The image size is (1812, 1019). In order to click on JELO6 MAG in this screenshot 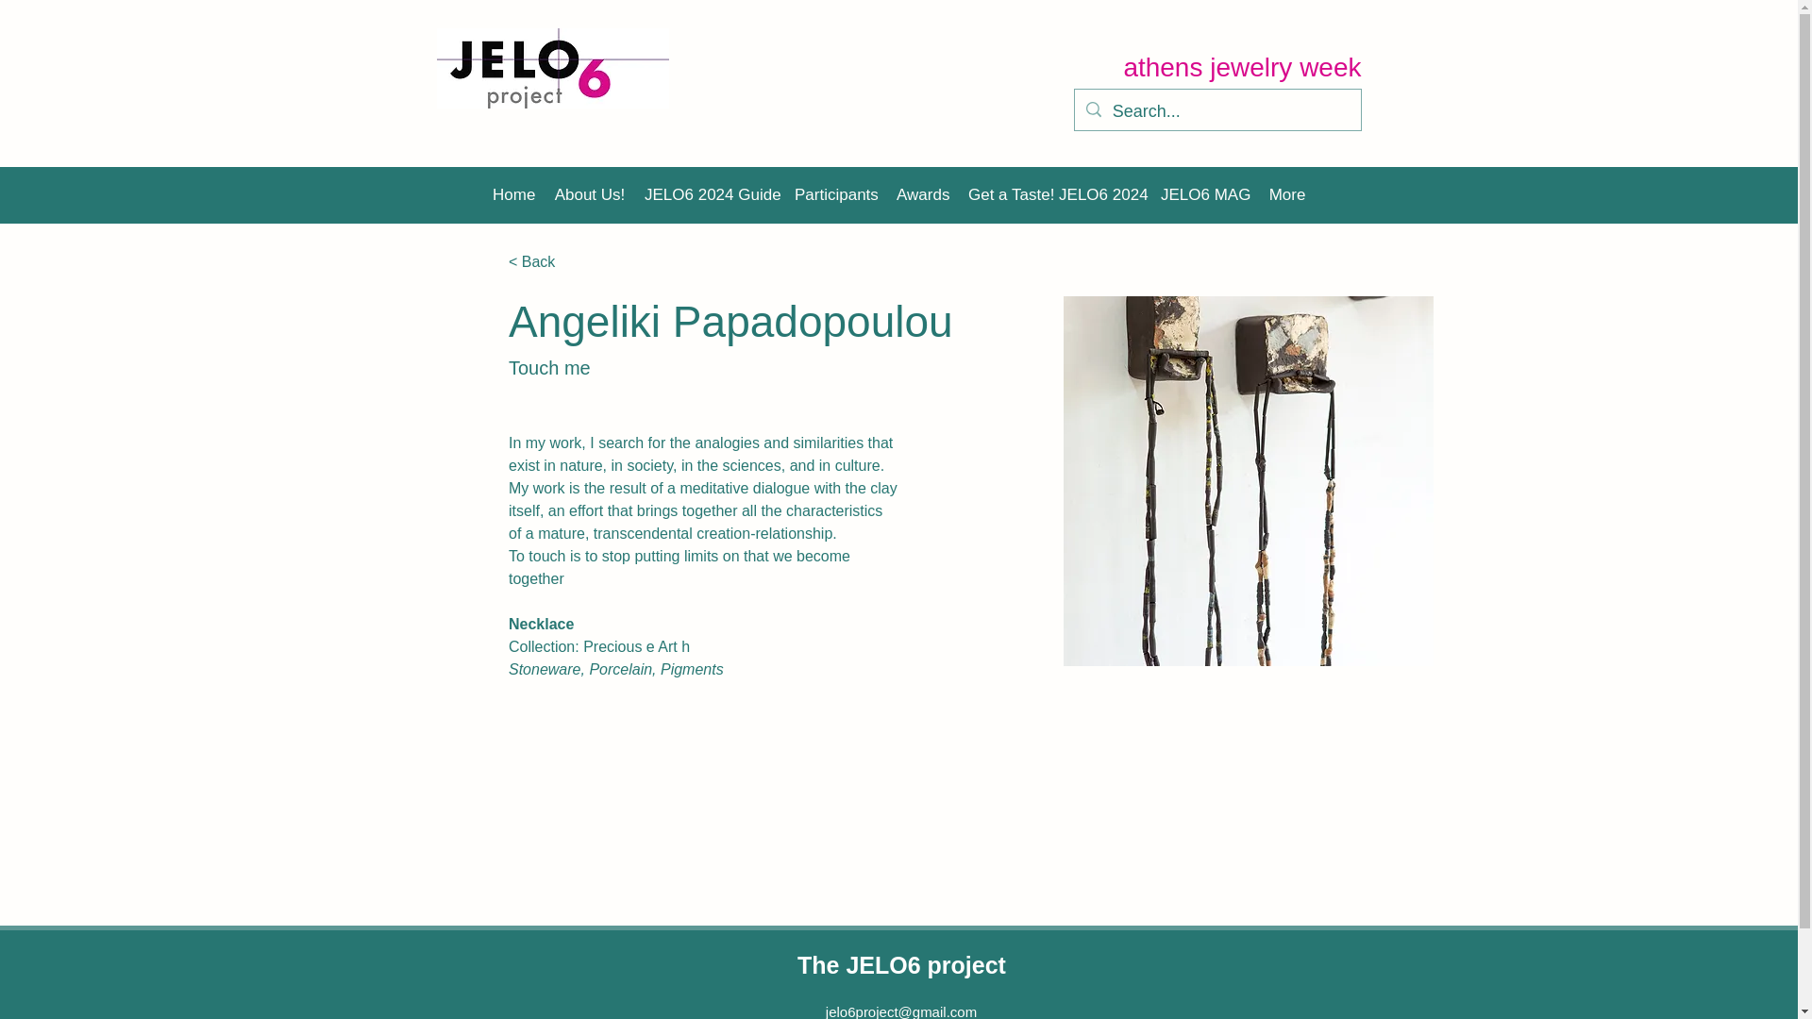, I will do `click(1204, 195)`.